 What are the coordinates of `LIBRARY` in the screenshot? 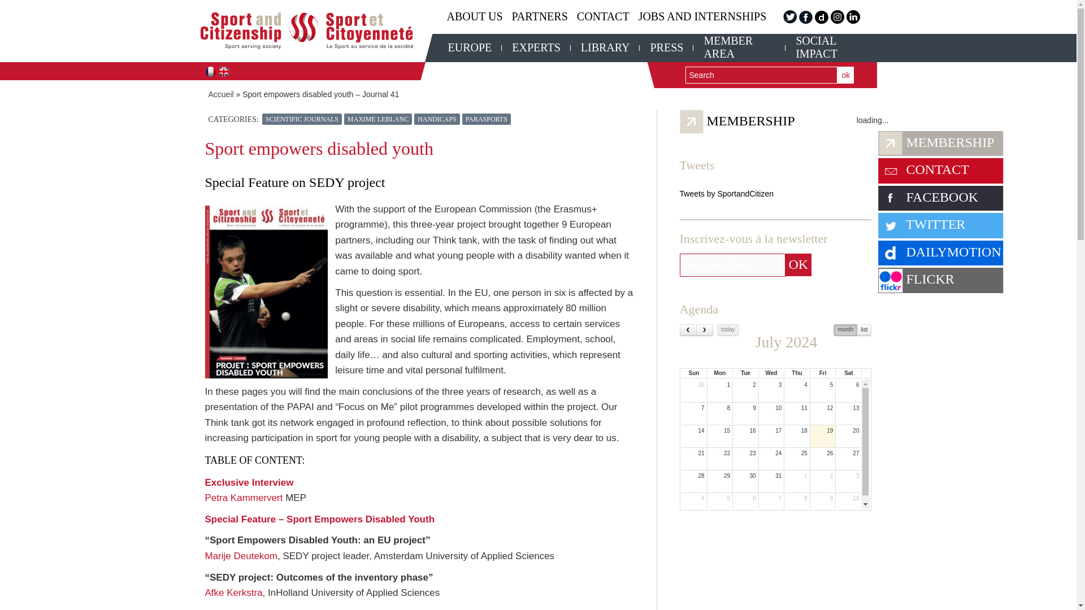 It's located at (605, 47).